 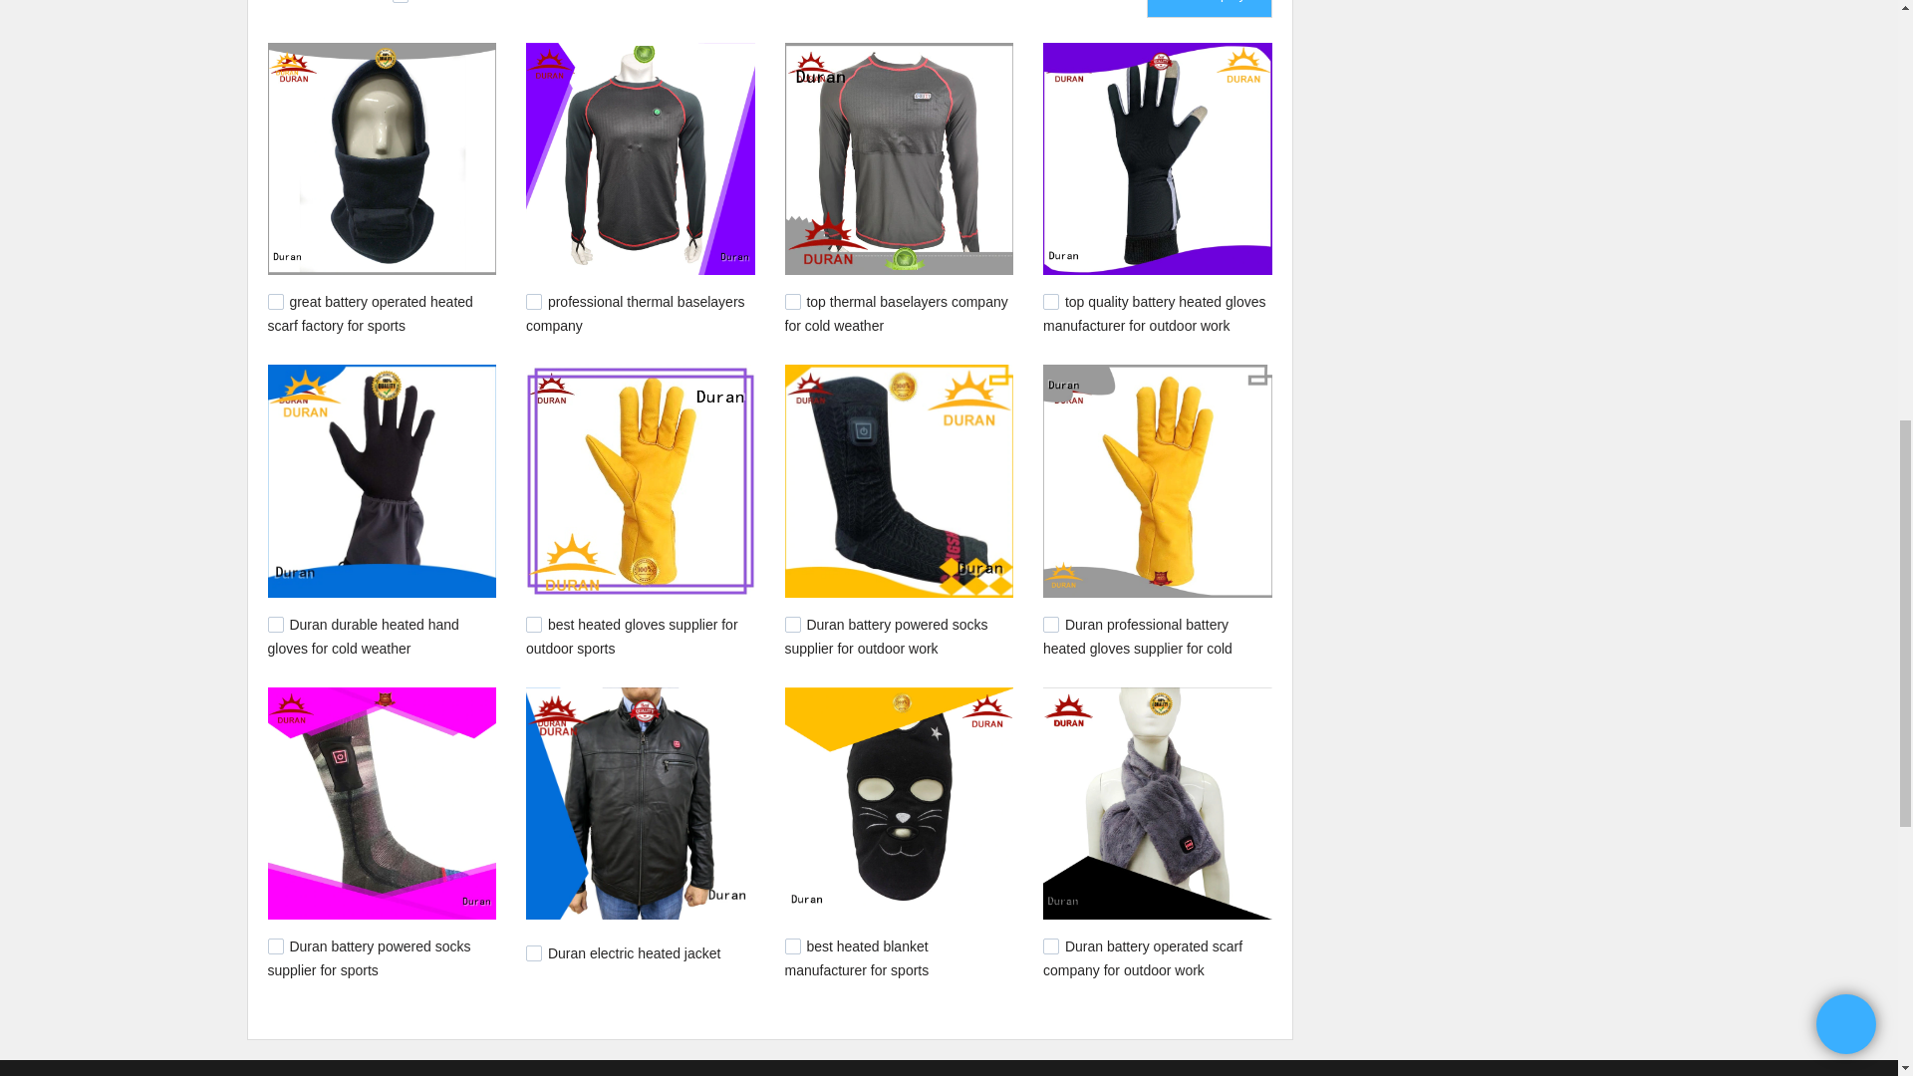 I want to click on 594, so click(x=793, y=624).